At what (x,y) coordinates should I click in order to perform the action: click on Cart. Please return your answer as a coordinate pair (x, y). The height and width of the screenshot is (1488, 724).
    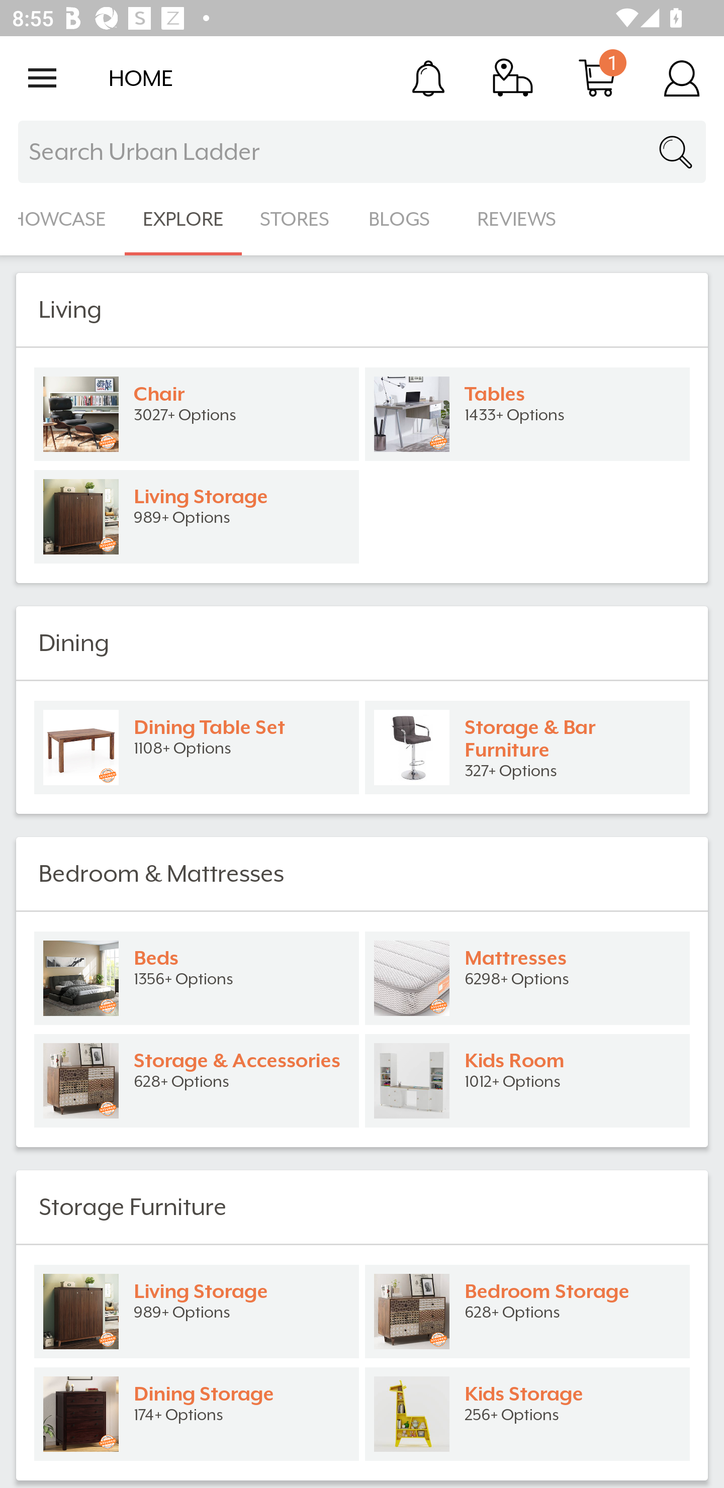
    Looking at the image, I should click on (597, 77).